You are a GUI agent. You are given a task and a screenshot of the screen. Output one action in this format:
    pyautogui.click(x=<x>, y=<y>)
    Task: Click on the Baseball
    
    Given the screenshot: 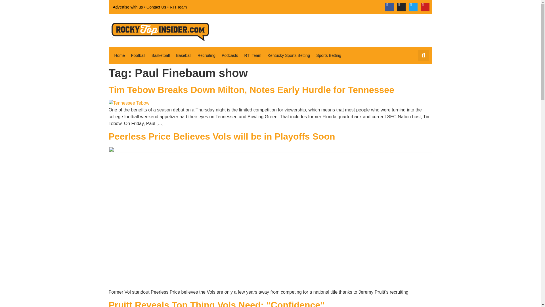 What is the action you would take?
    pyautogui.click(x=183, y=55)
    